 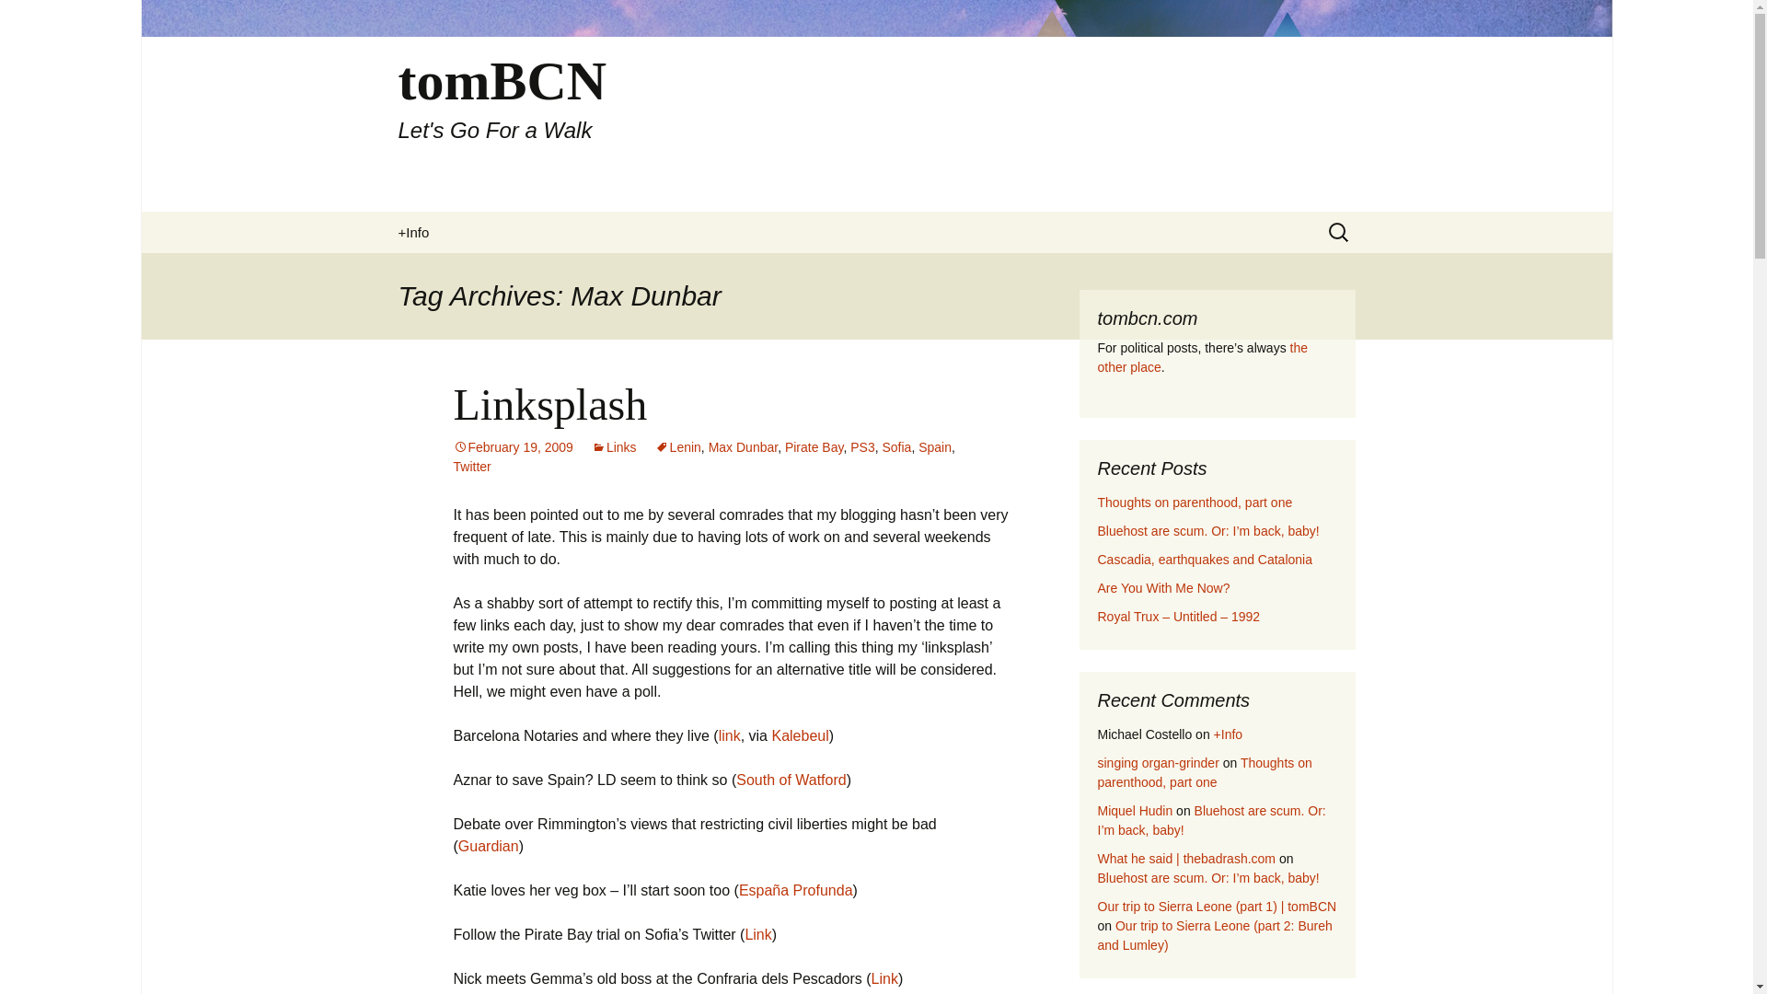 What do you see at coordinates (471, 466) in the screenshot?
I see `Pirate Bay` at bounding box center [471, 466].